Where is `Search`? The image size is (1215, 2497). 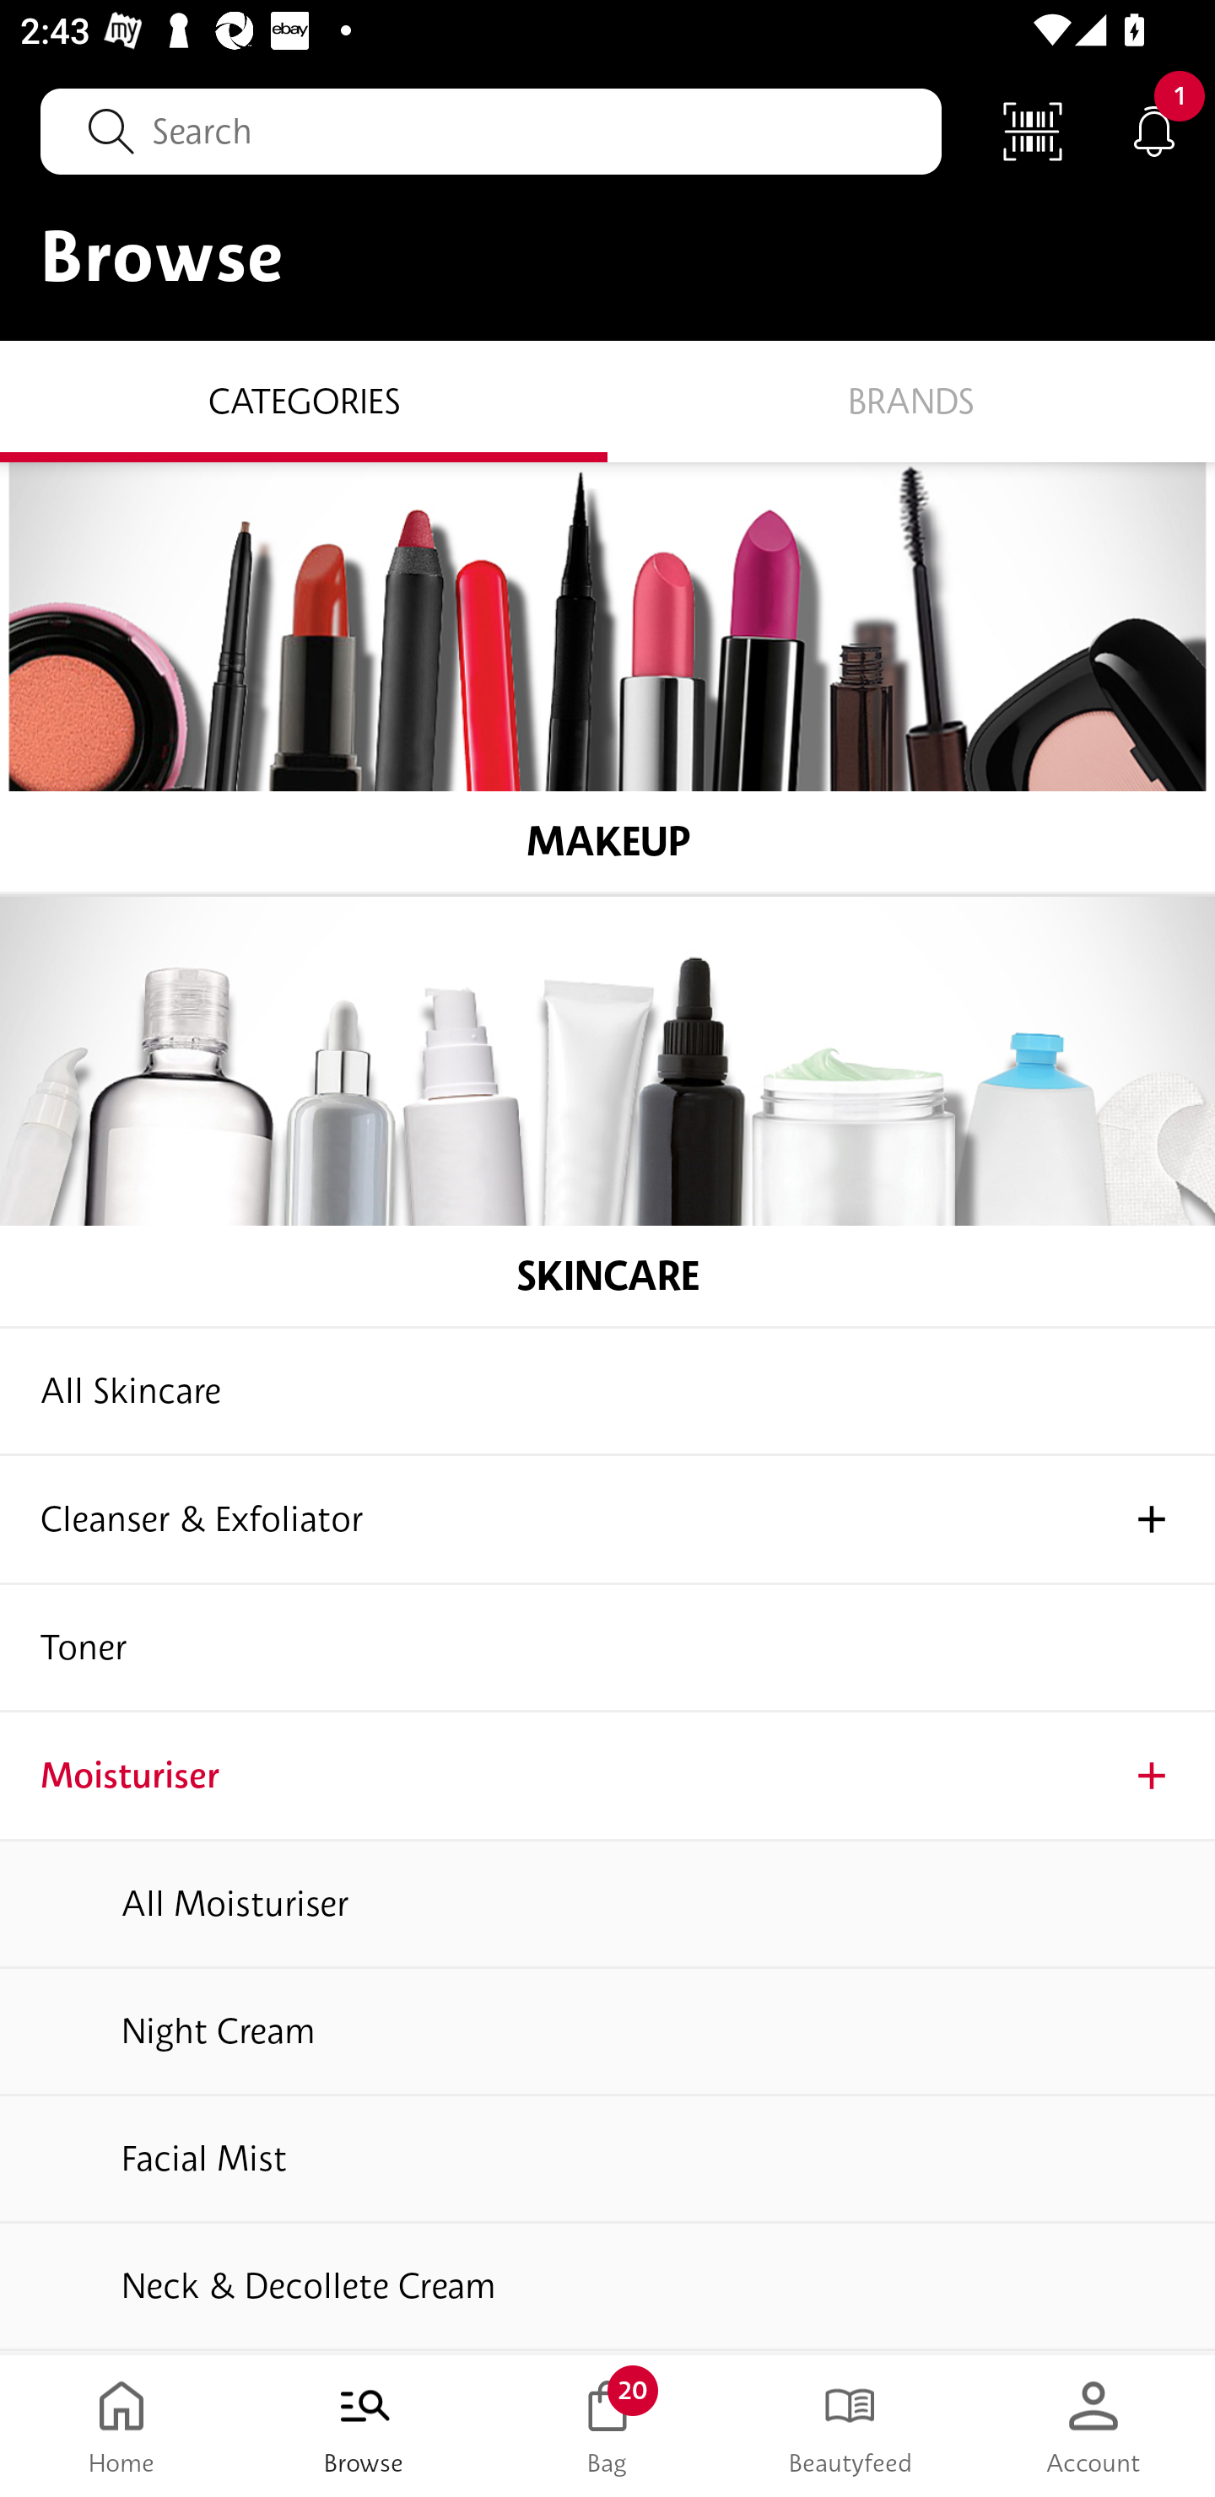
Search is located at coordinates (491, 131).